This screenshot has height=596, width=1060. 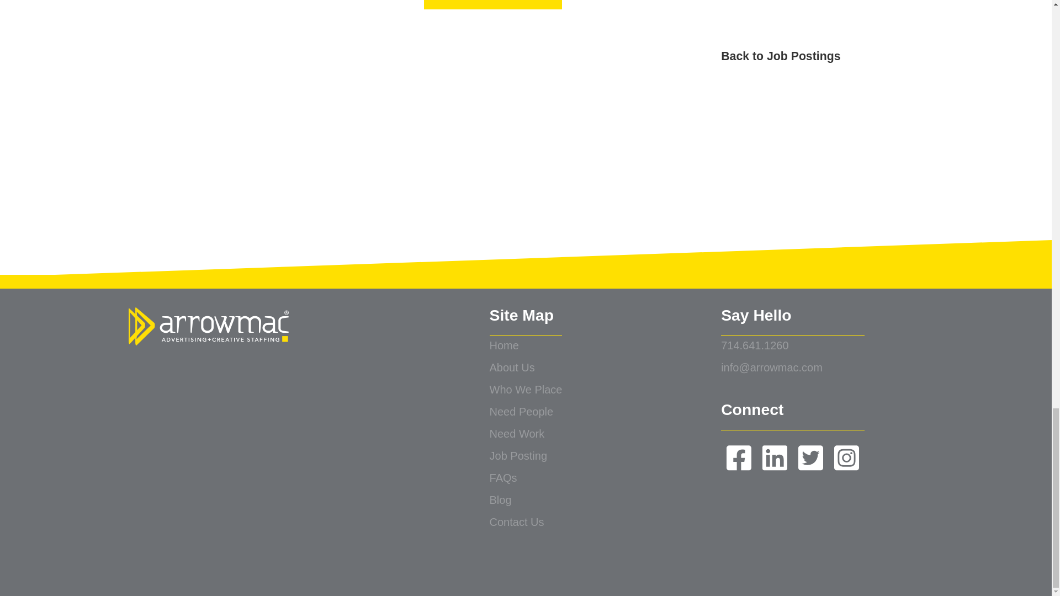 I want to click on FAQs, so click(x=526, y=478).